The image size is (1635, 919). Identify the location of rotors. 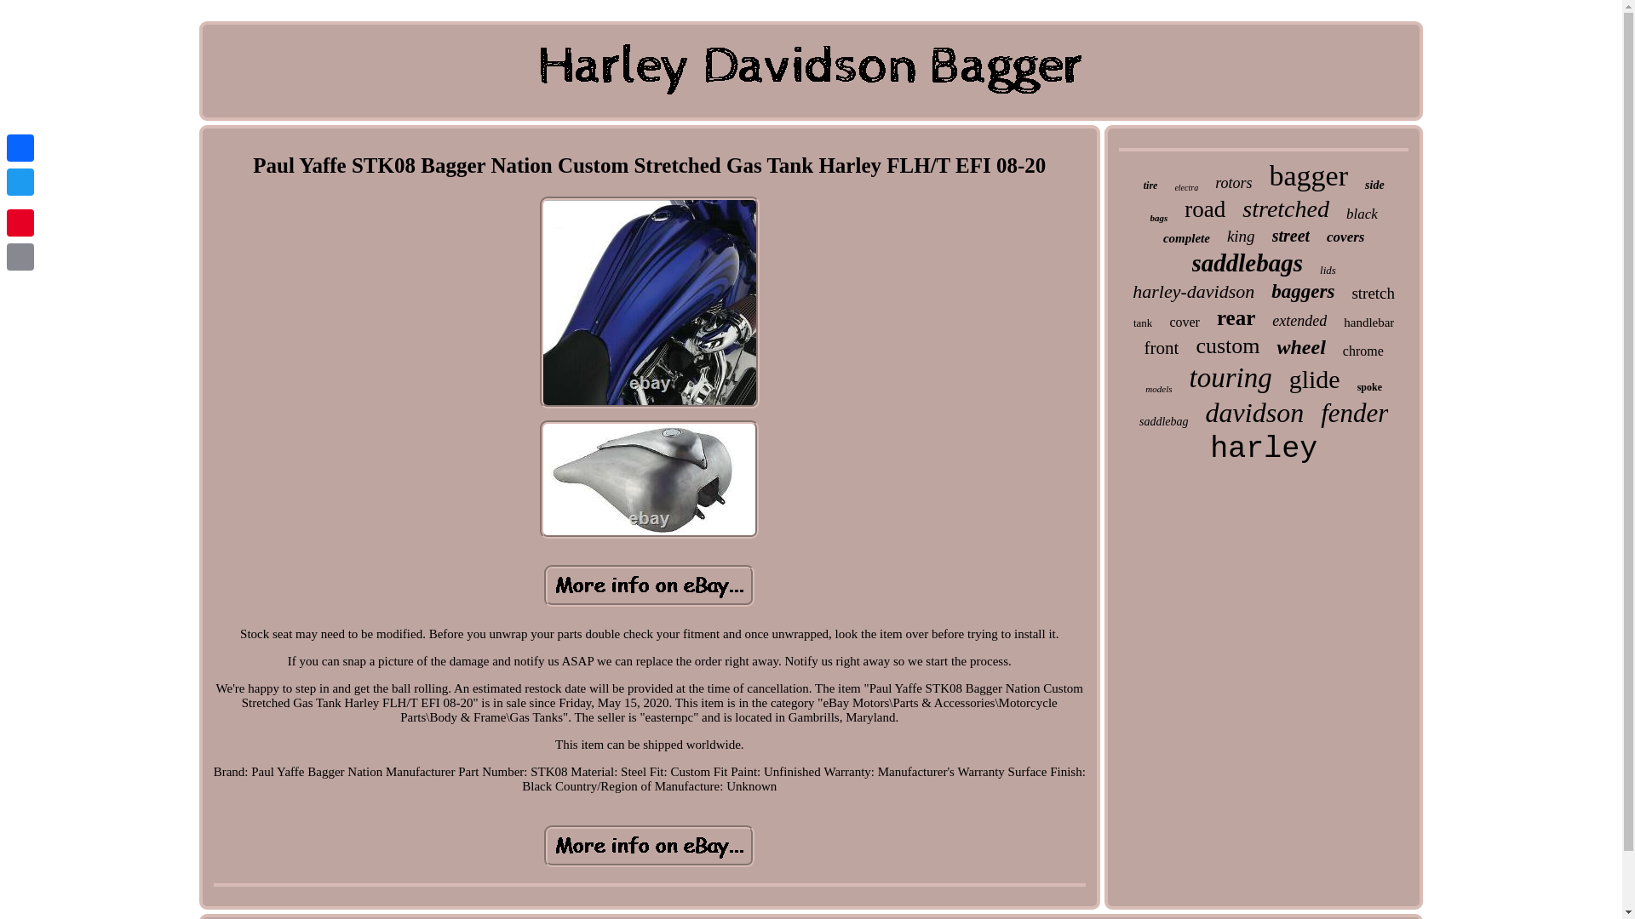
(1233, 183).